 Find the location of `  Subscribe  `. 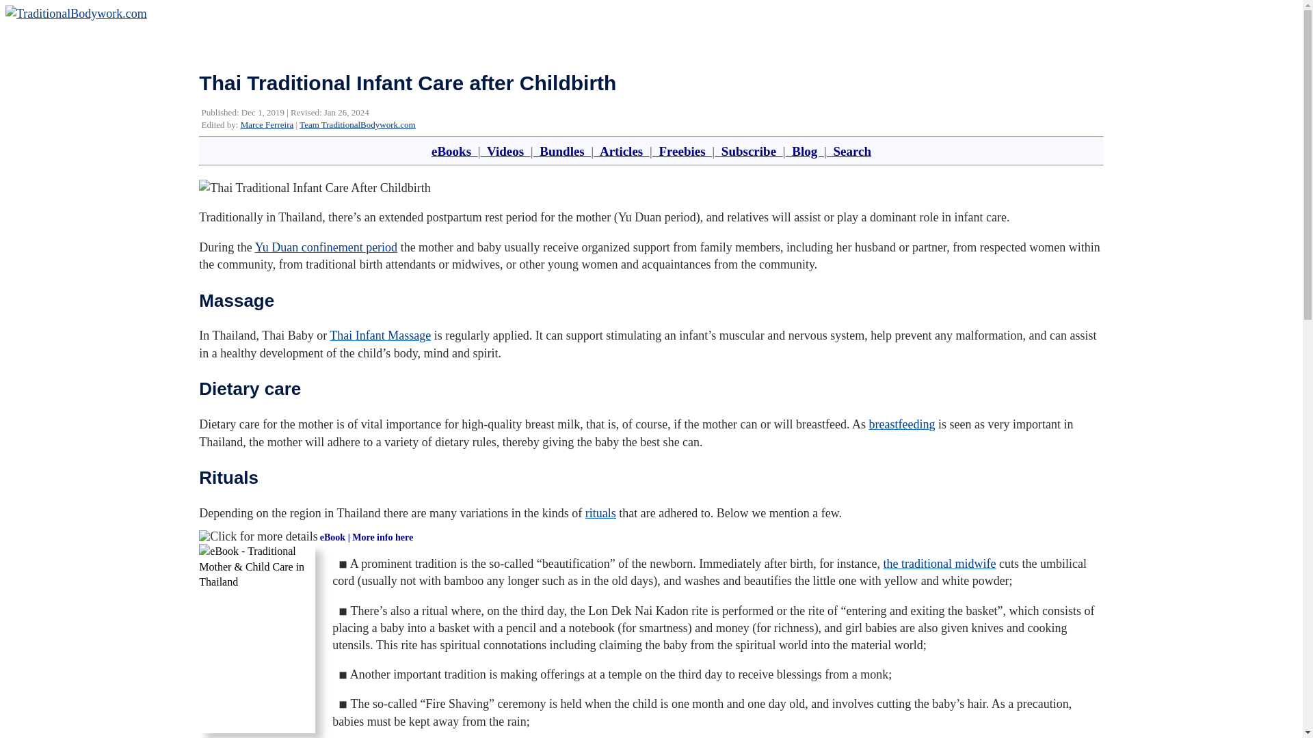

  Subscribe   is located at coordinates (748, 151).